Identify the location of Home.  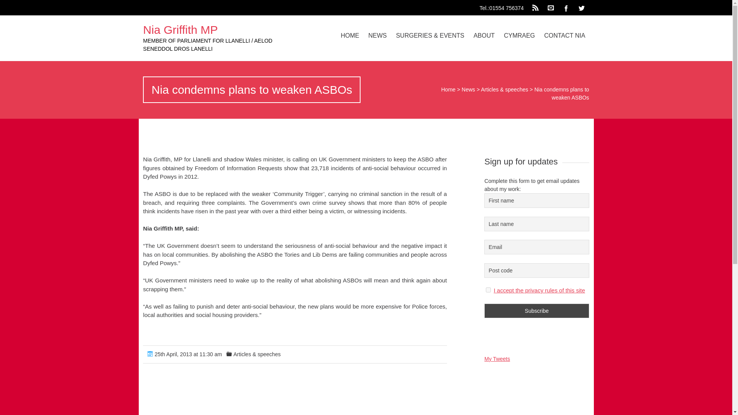
(448, 89).